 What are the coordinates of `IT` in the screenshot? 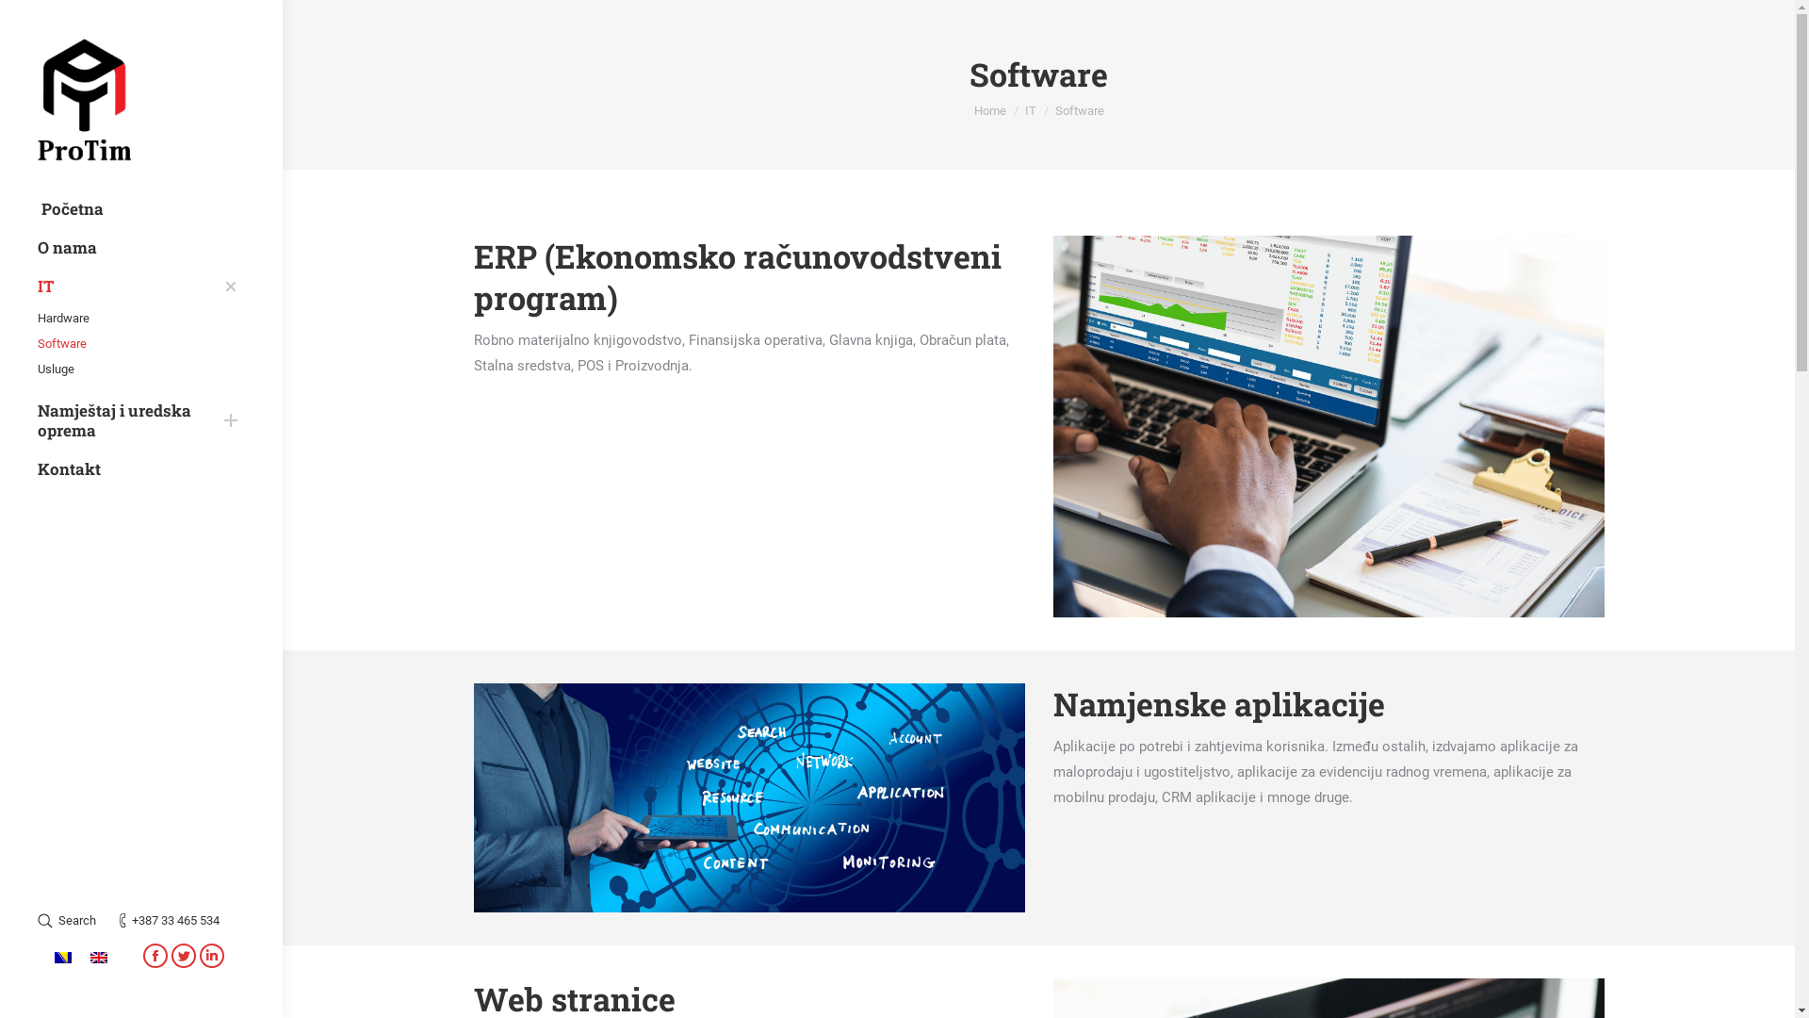 It's located at (127, 287).